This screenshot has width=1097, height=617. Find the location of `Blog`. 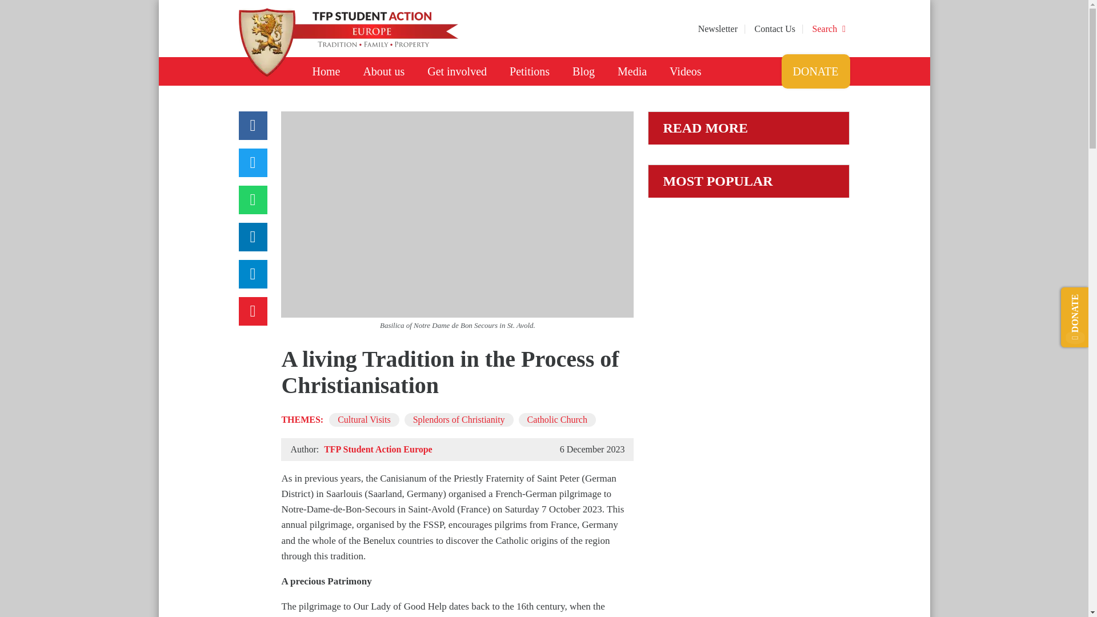

Blog is located at coordinates (583, 71).